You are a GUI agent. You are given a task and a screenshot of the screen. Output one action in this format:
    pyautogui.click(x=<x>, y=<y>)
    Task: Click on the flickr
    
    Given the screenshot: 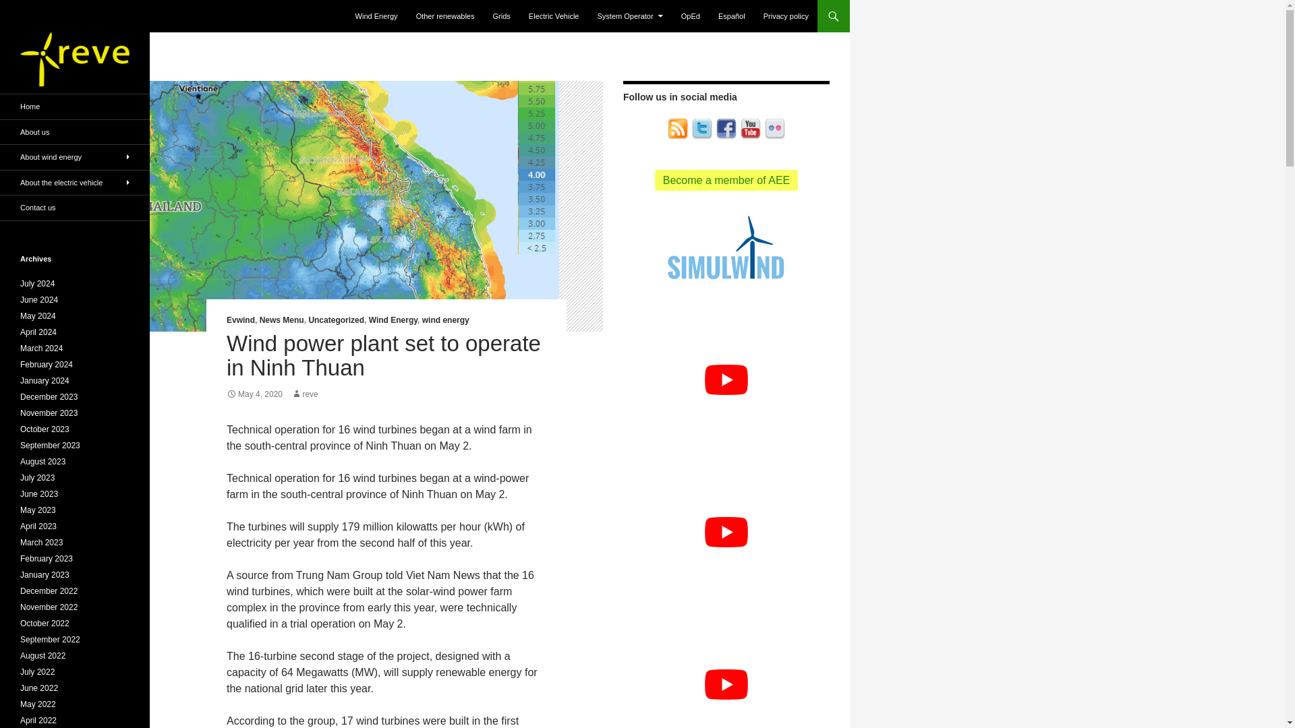 What is the action you would take?
    pyautogui.click(x=774, y=129)
    